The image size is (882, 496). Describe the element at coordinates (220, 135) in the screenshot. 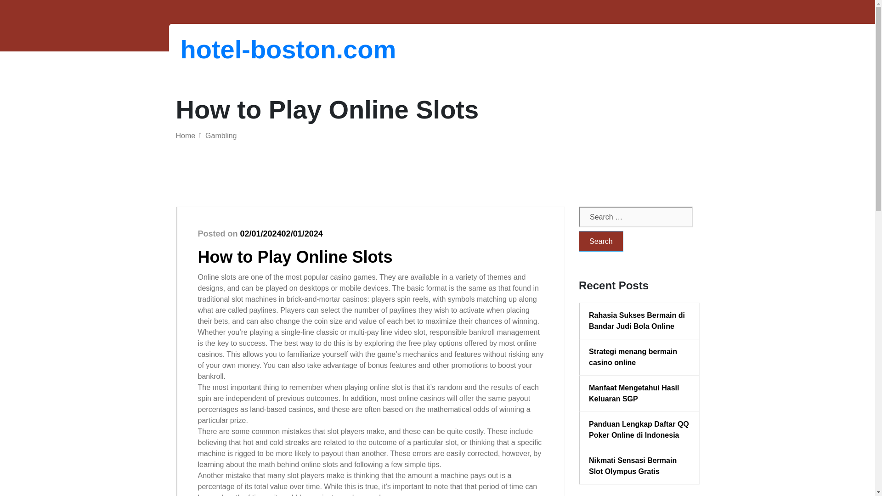

I see `Gambling` at that location.